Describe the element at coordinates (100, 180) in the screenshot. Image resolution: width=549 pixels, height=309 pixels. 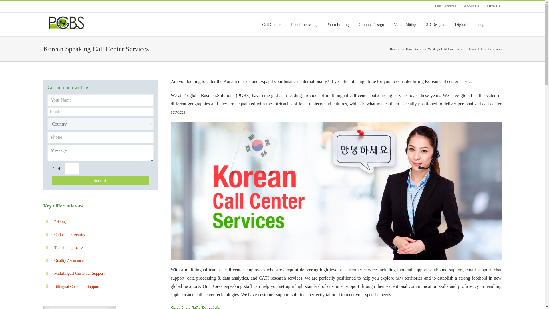
I see `Send it!` at that location.